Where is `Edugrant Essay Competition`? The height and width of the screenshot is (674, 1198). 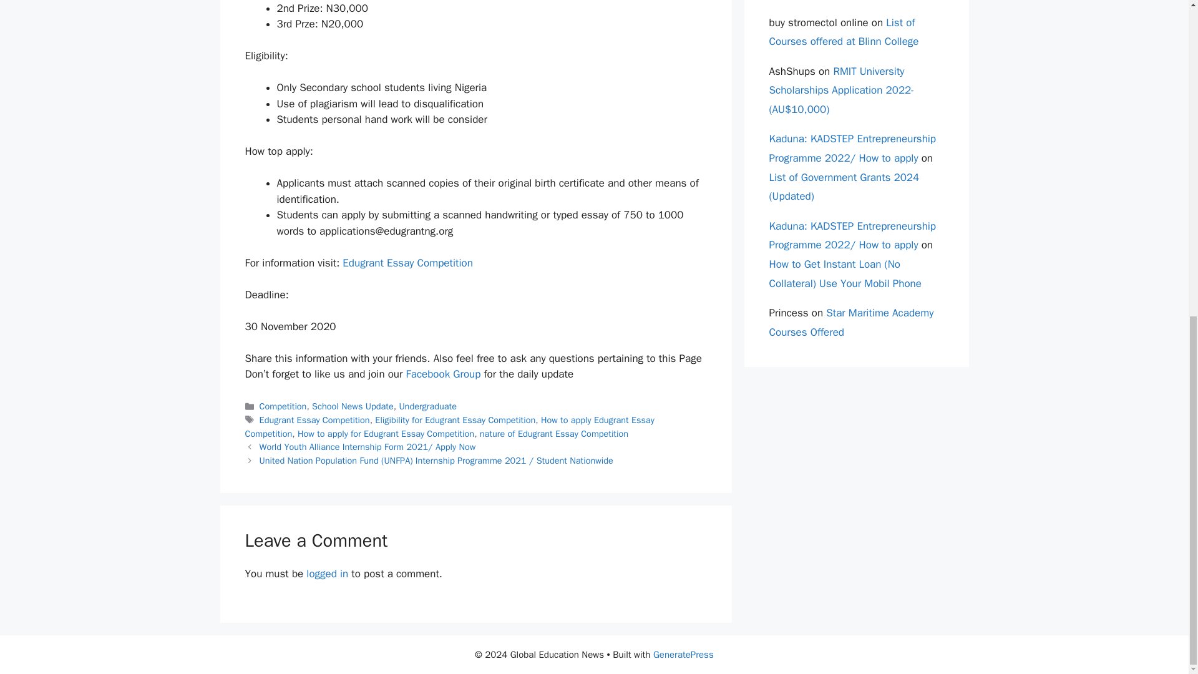
Edugrant Essay Competition is located at coordinates (407, 263).